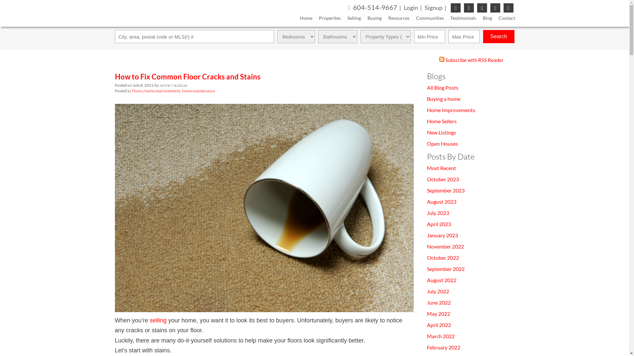  What do you see at coordinates (499, 37) in the screenshot?
I see `Search` at bounding box center [499, 37].